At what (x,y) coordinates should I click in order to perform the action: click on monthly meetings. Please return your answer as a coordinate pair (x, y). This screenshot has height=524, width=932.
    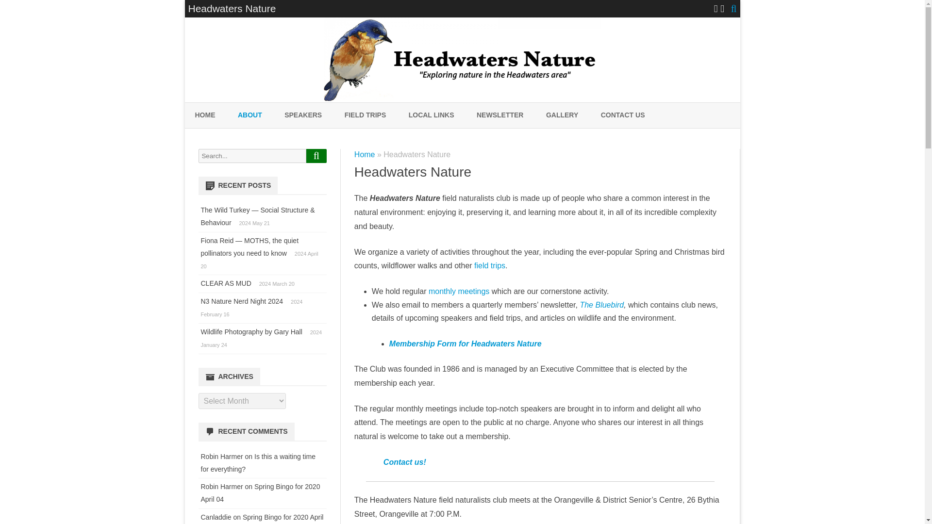
    Looking at the image, I should click on (459, 291).